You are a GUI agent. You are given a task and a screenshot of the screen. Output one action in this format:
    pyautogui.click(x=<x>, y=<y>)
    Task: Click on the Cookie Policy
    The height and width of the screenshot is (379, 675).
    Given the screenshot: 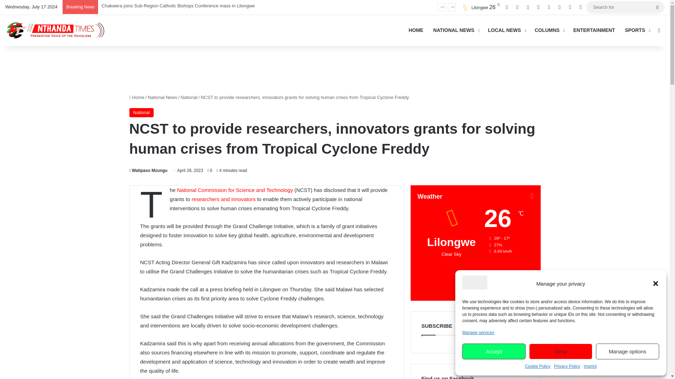 What is the action you would take?
    pyautogui.click(x=538, y=366)
    